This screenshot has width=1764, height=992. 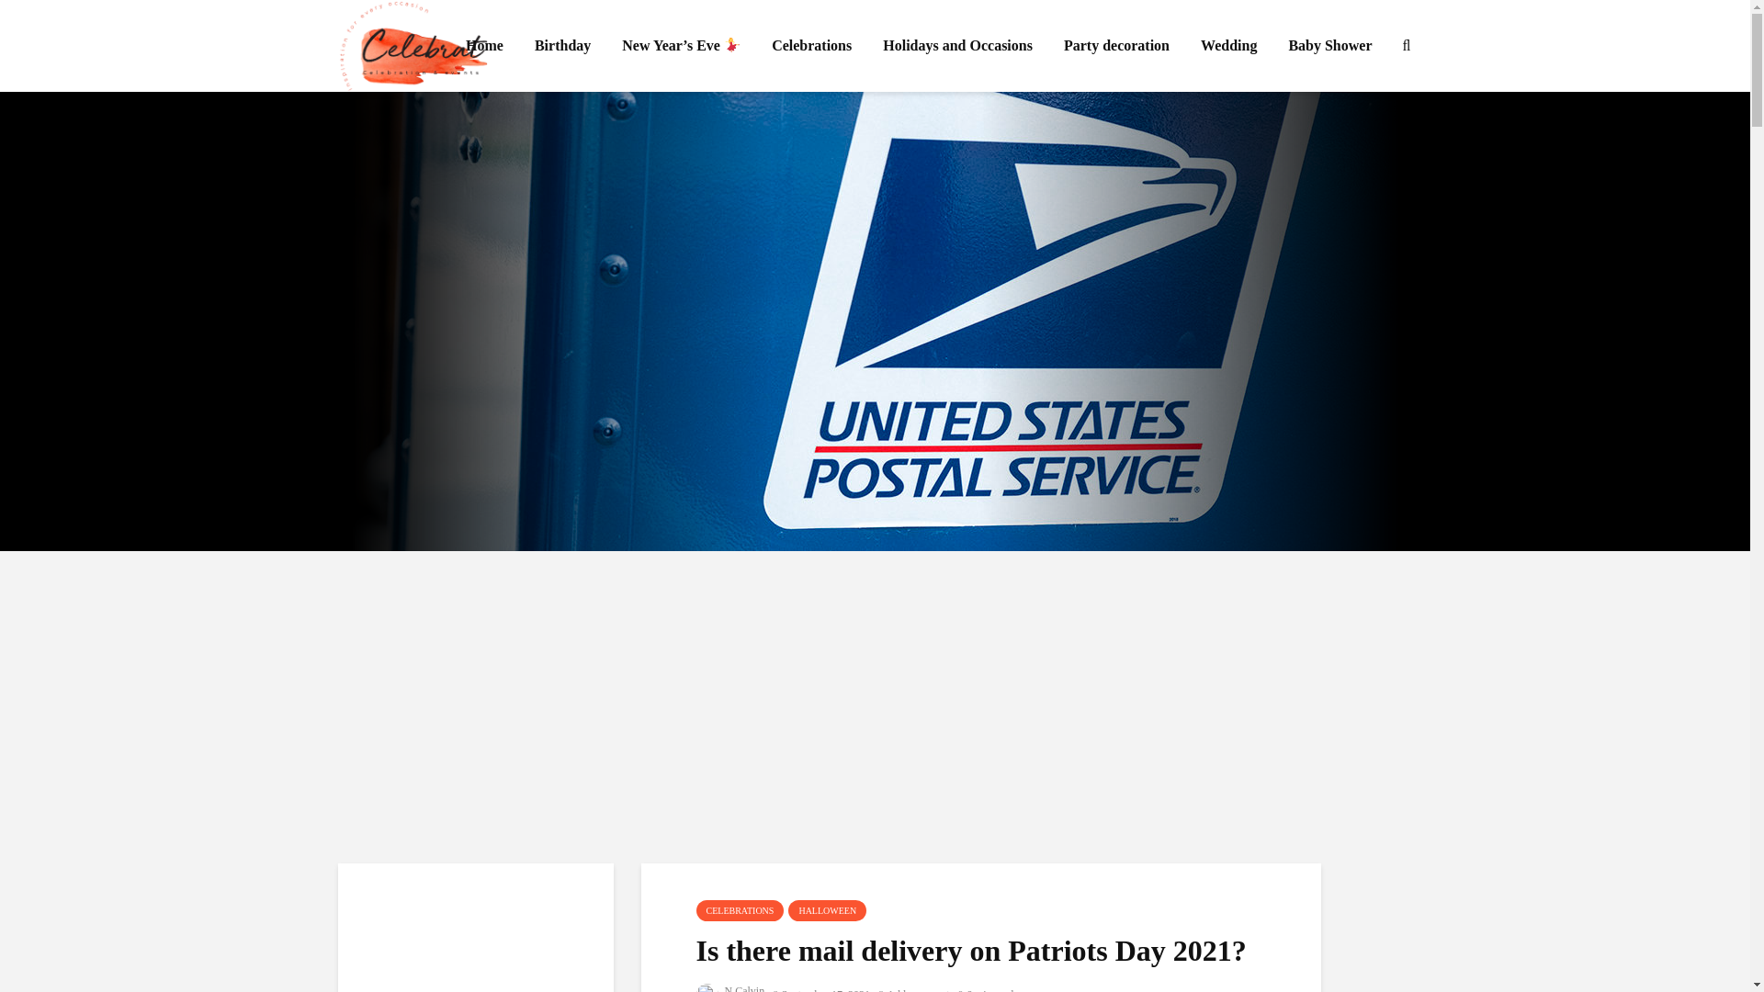 I want to click on Advertisement, so click(x=475, y=942).